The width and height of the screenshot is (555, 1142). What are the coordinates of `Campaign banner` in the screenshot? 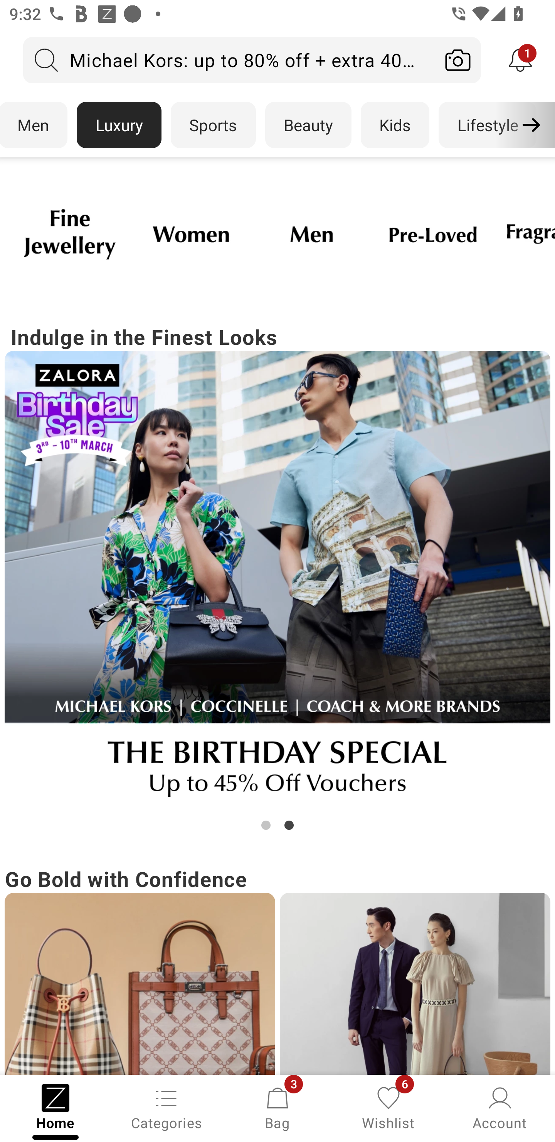 It's located at (69, 234).